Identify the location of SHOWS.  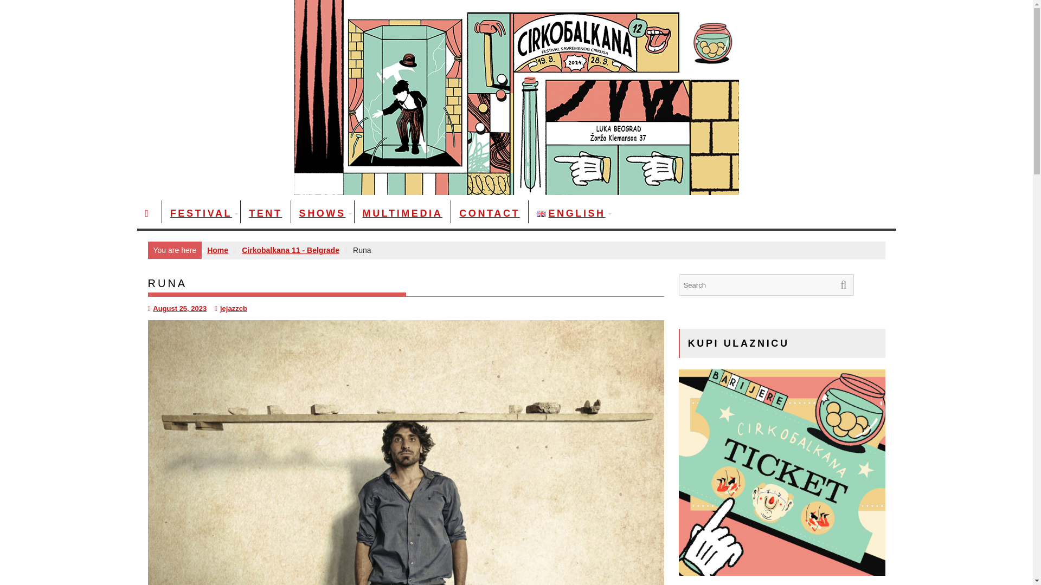
(322, 213).